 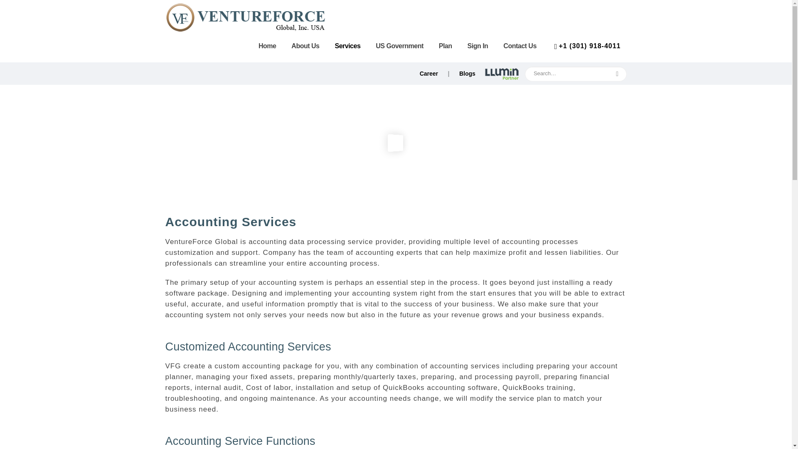 What do you see at coordinates (467, 73) in the screenshot?
I see `Blogs` at bounding box center [467, 73].